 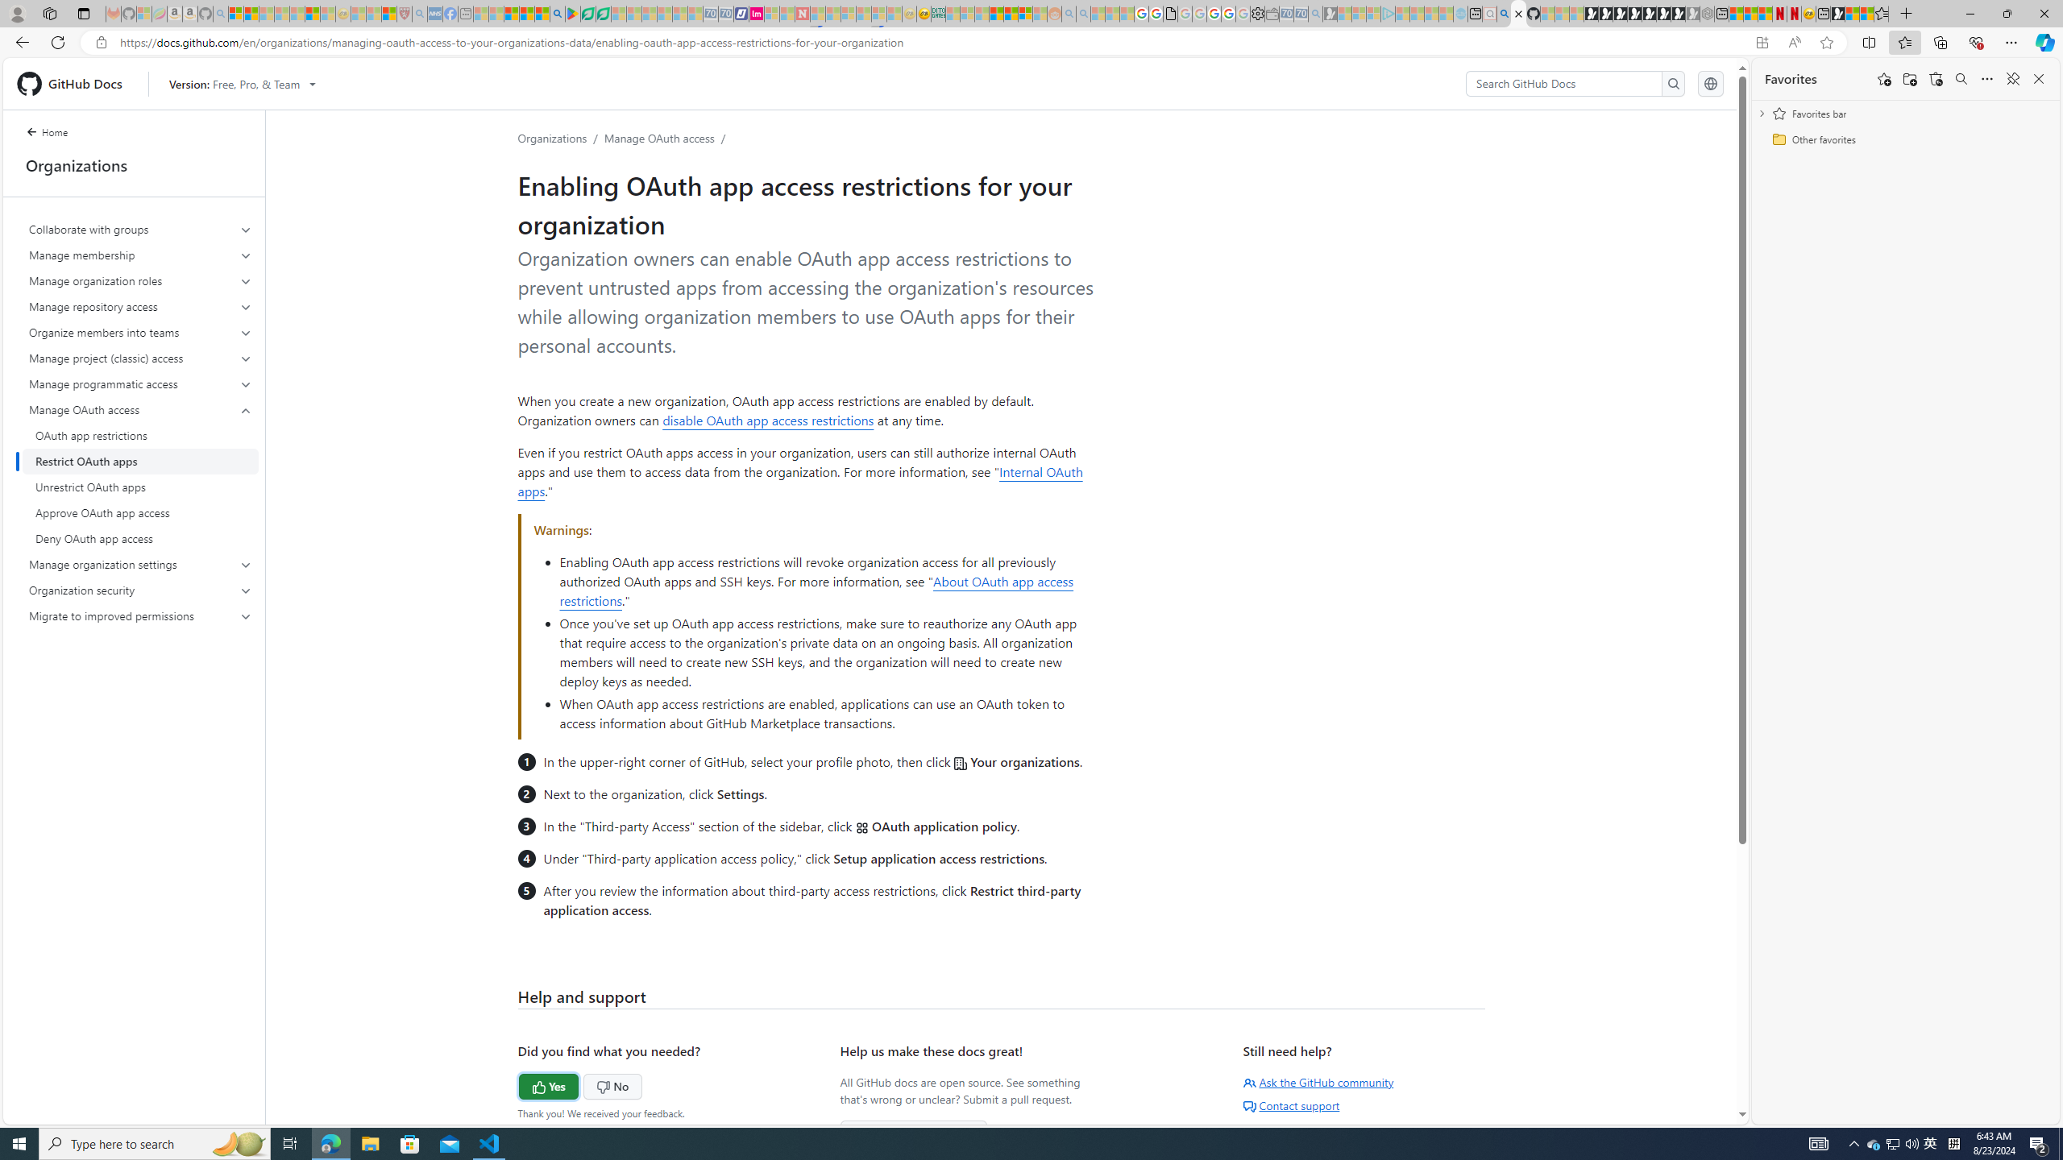 I want to click on Copilot (Ctrl+Shift+.), so click(x=2044, y=42).